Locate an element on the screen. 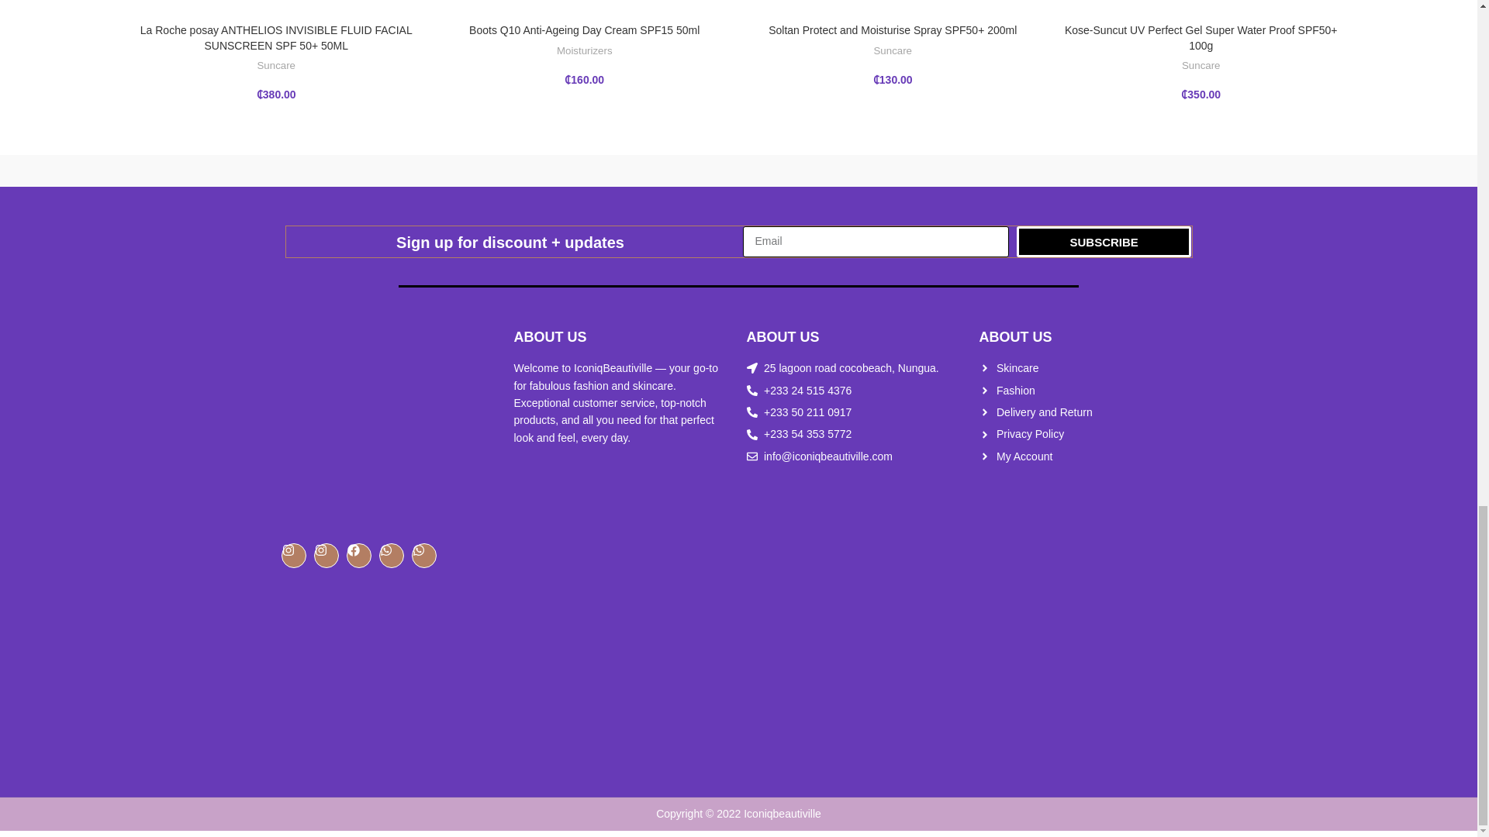 The height and width of the screenshot is (837, 1489). Relumins is located at coordinates (217, 170).